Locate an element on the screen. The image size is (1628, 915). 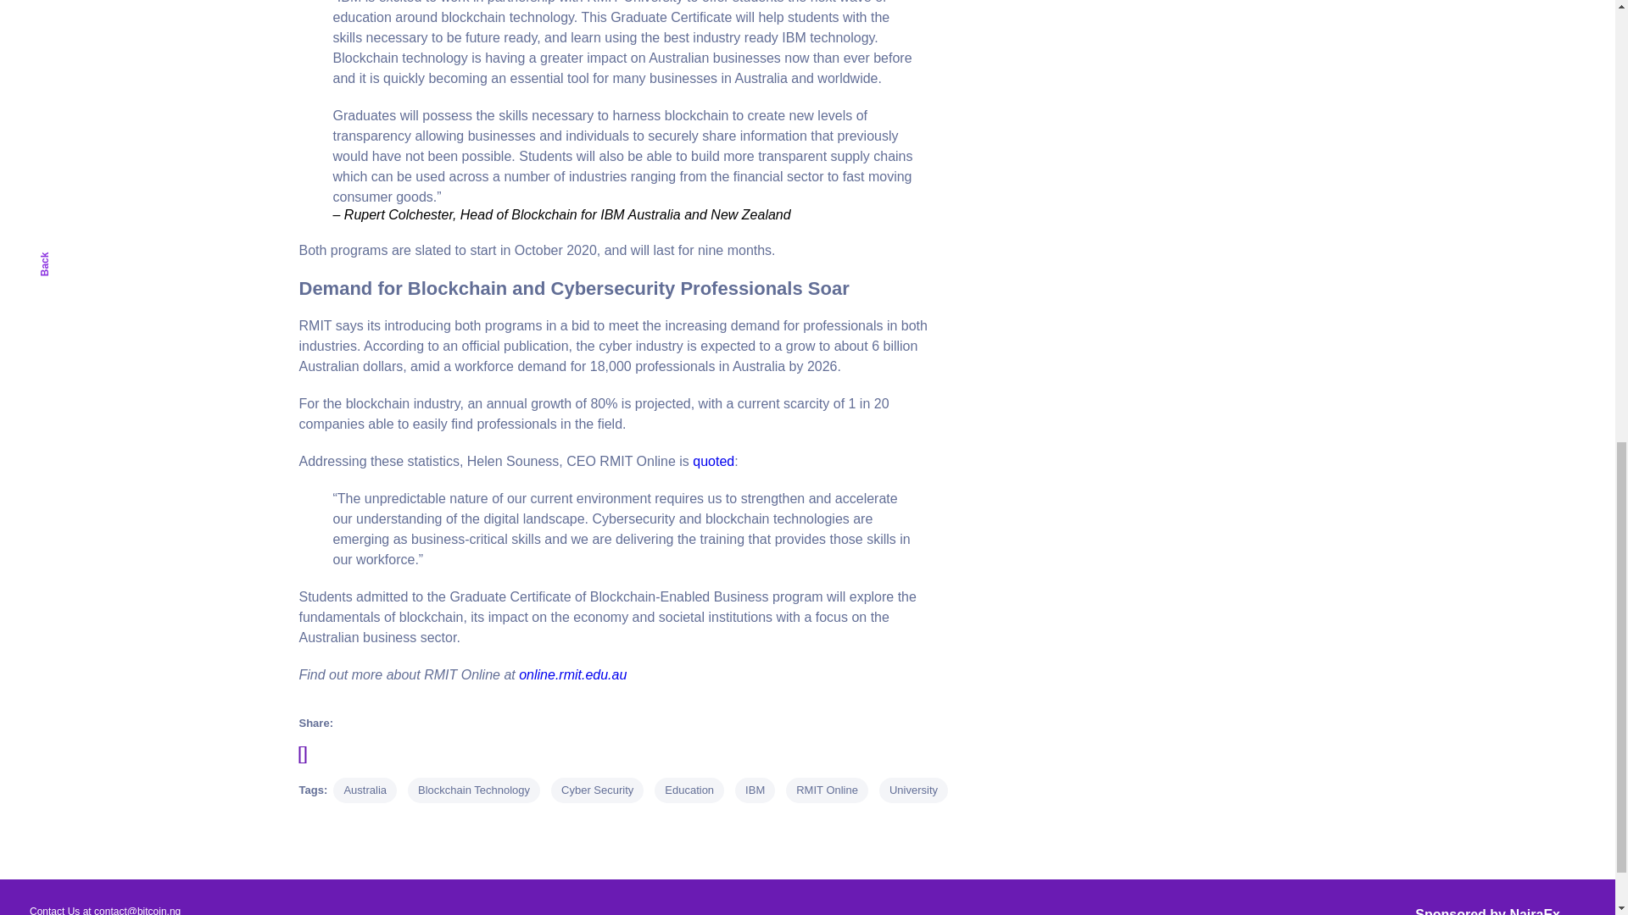
University is located at coordinates (912, 790).